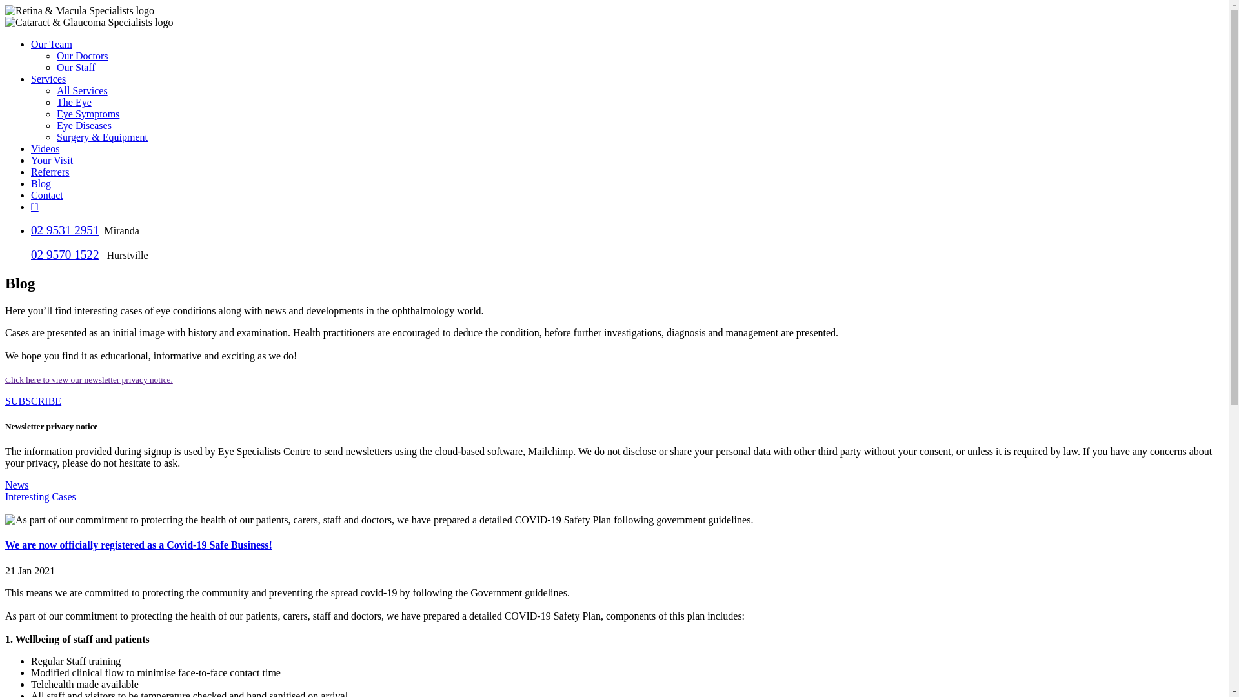 The image size is (1239, 697). What do you see at coordinates (50, 172) in the screenshot?
I see `Referrers` at bounding box center [50, 172].